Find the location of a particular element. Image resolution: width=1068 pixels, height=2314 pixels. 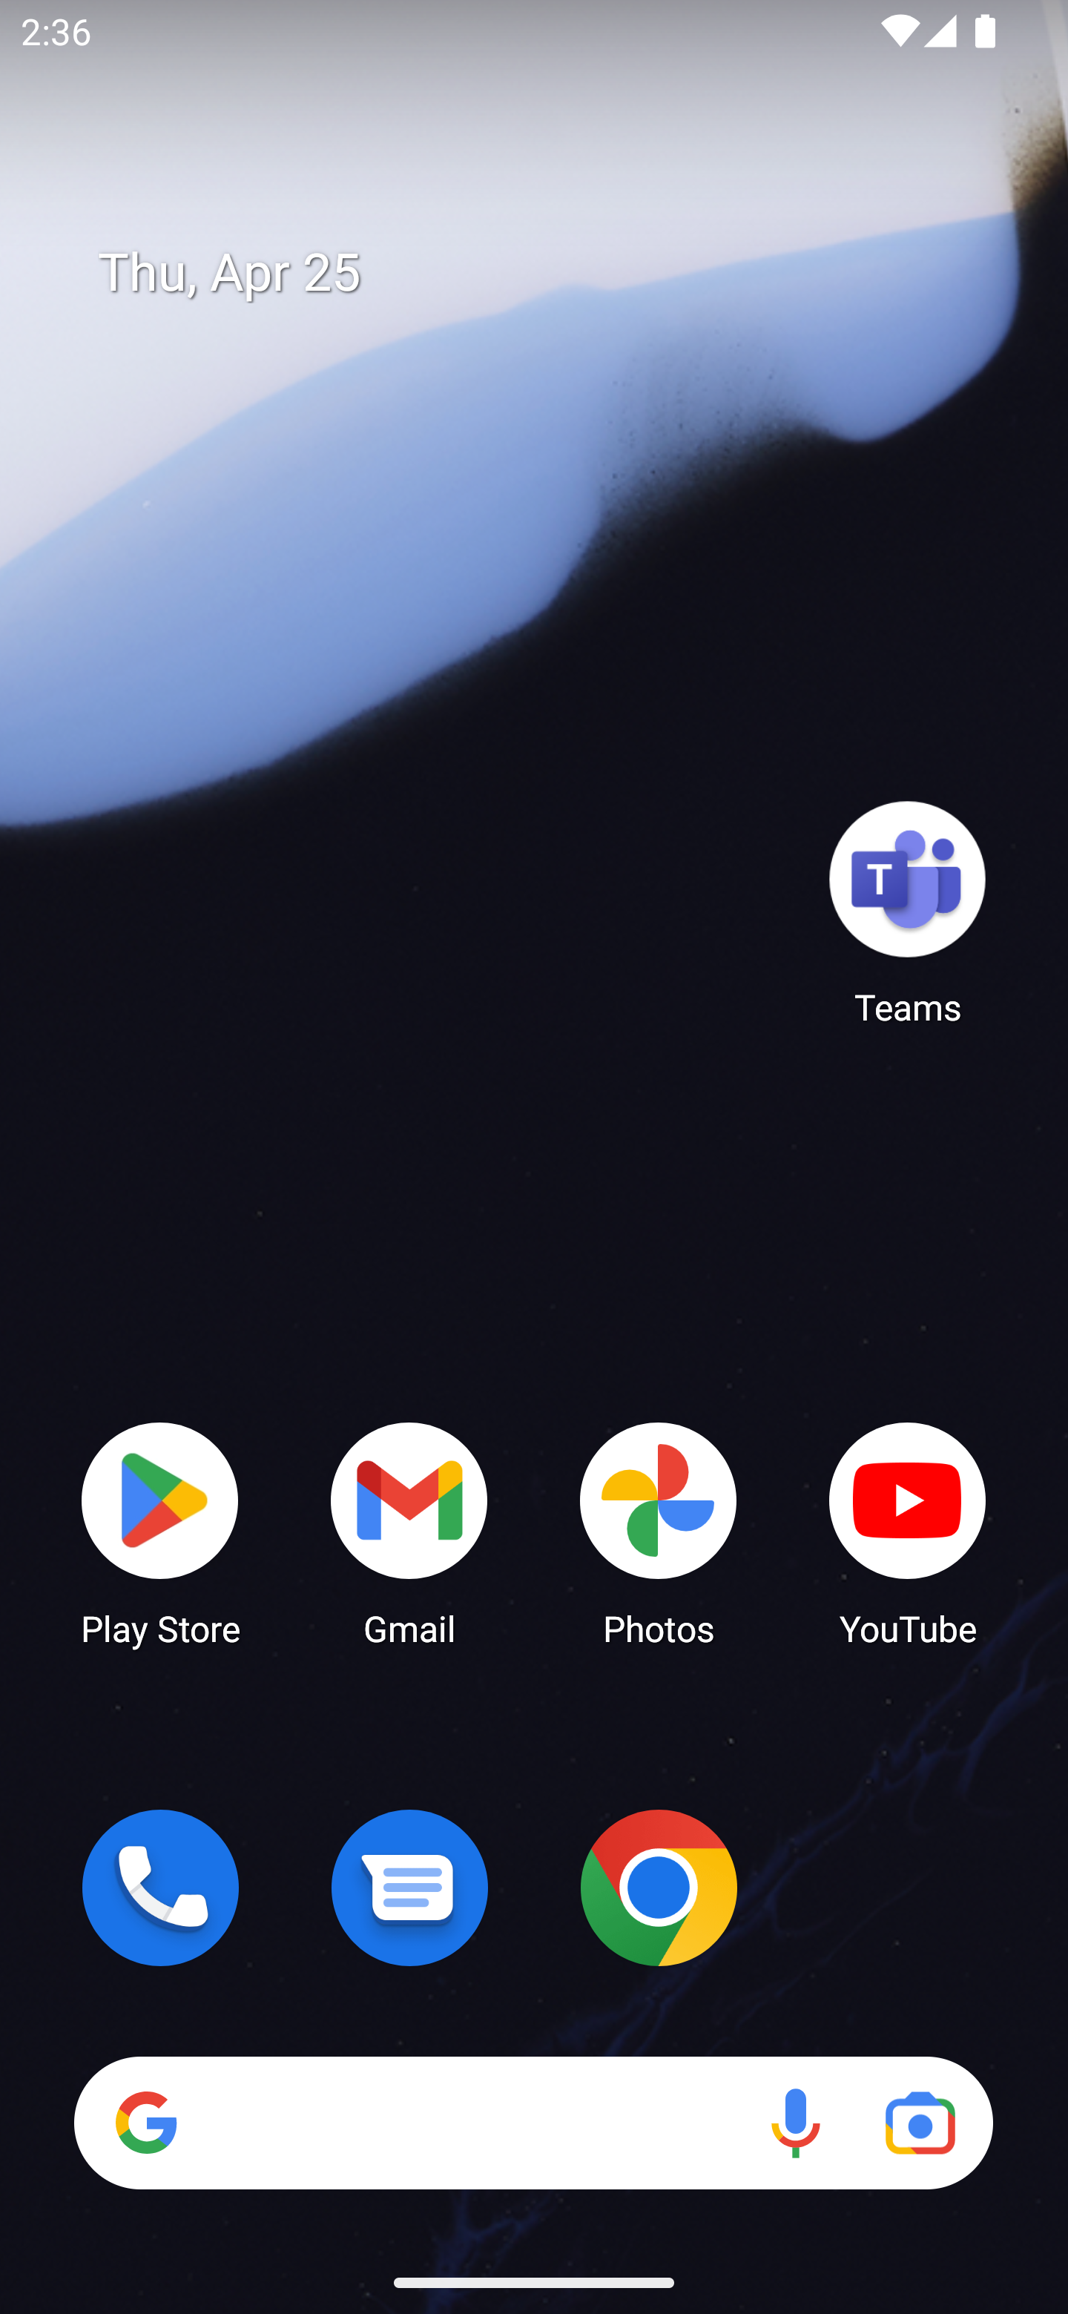

Gmail is located at coordinates (409, 1532).